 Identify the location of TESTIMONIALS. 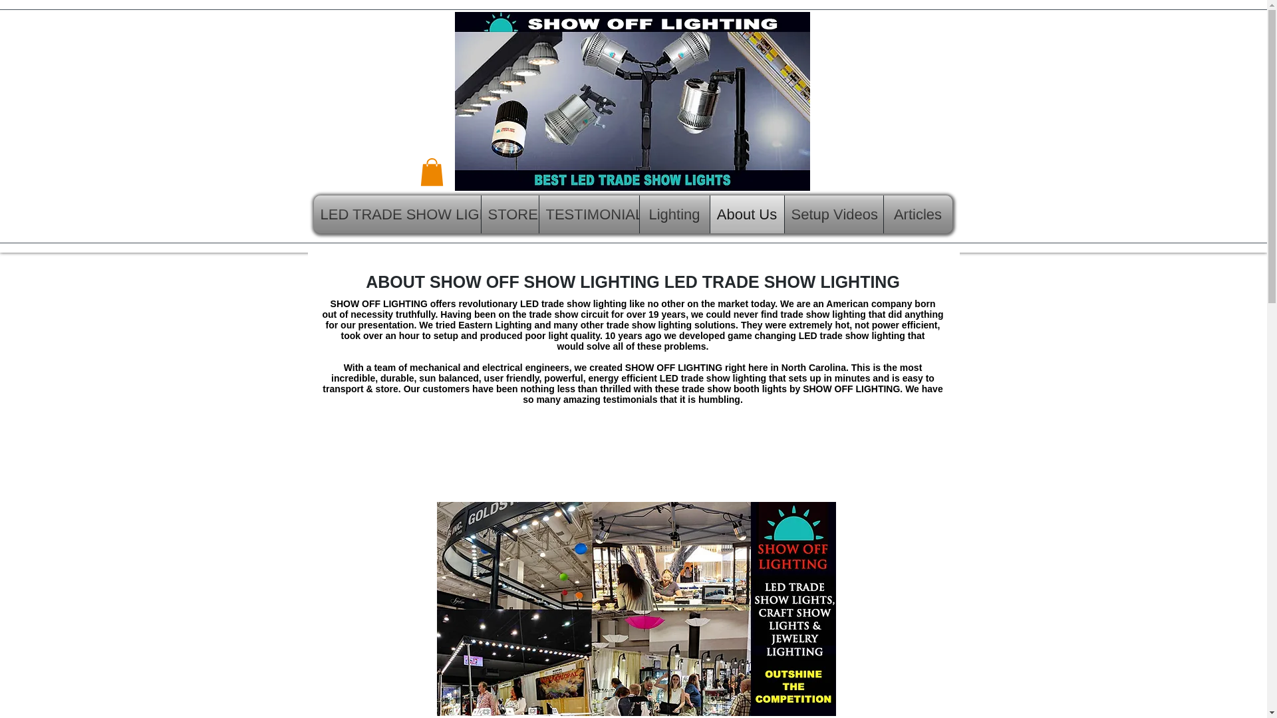
(589, 214).